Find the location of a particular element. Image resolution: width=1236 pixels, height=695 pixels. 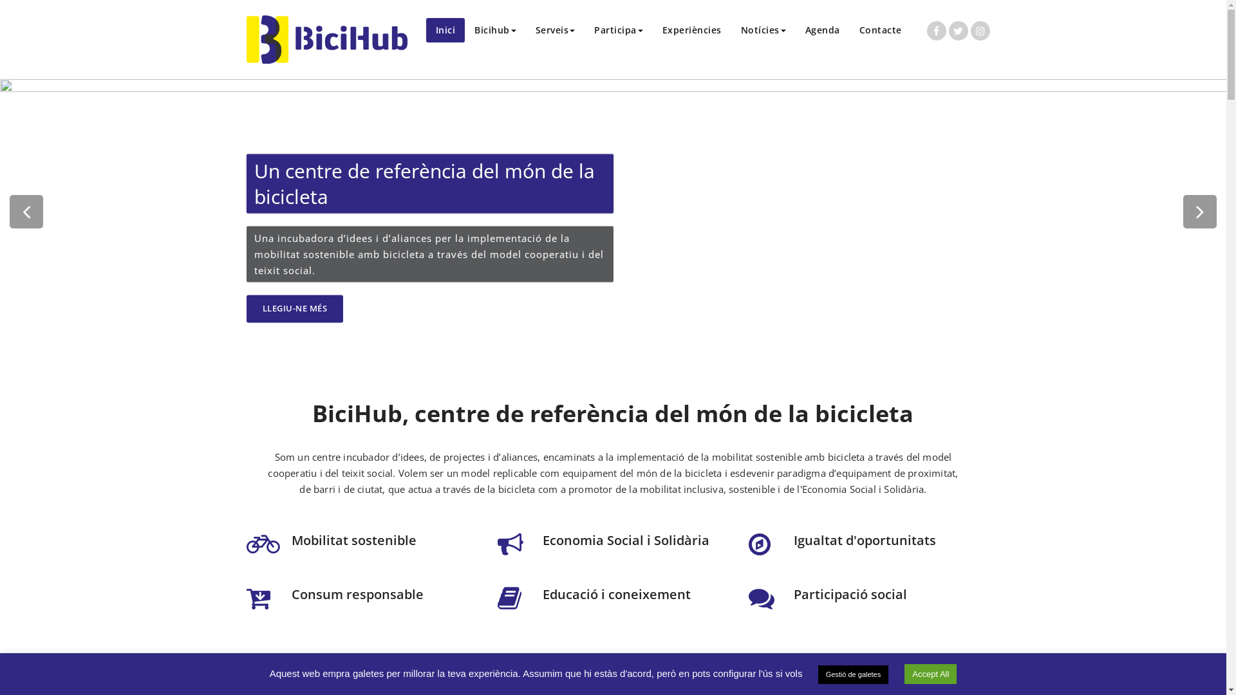

Inici is located at coordinates (445, 30).